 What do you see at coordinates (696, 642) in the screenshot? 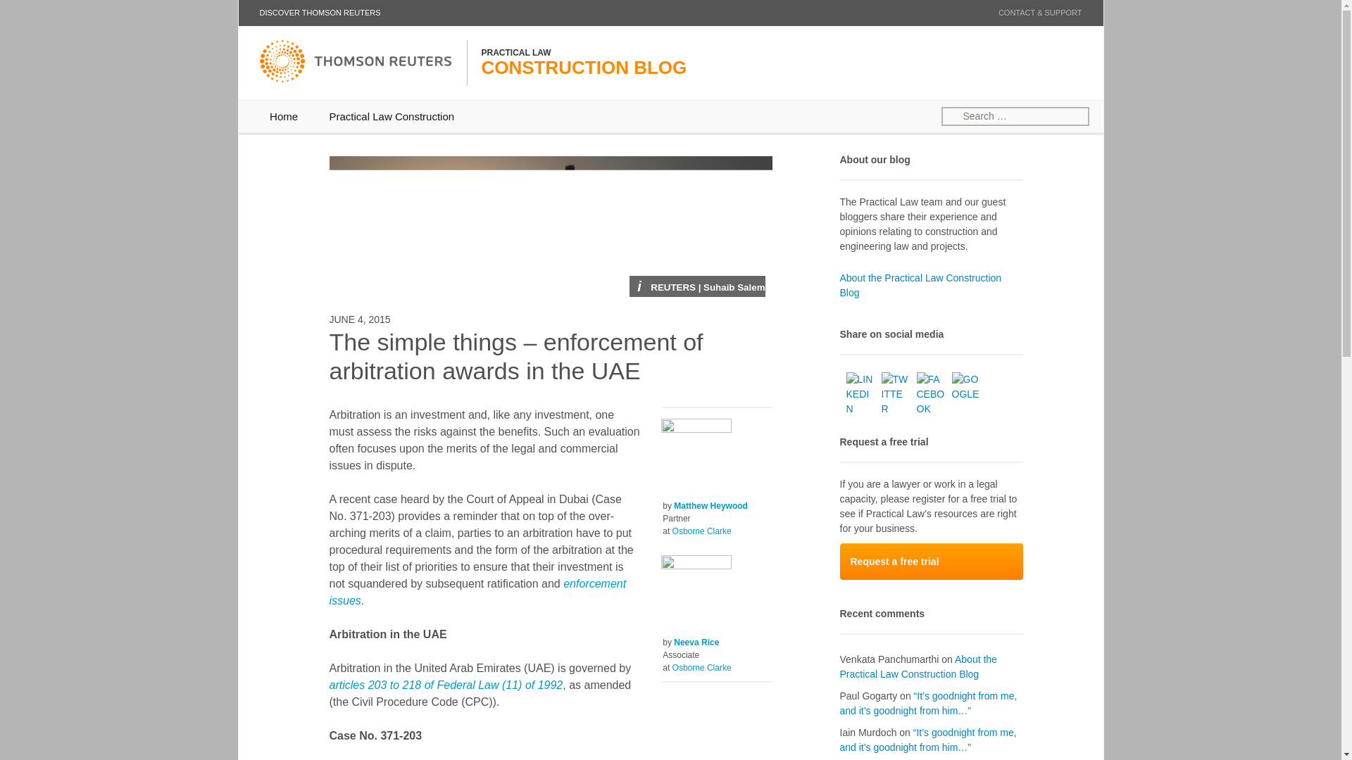
I see `Neeva Rice` at bounding box center [696, 642].